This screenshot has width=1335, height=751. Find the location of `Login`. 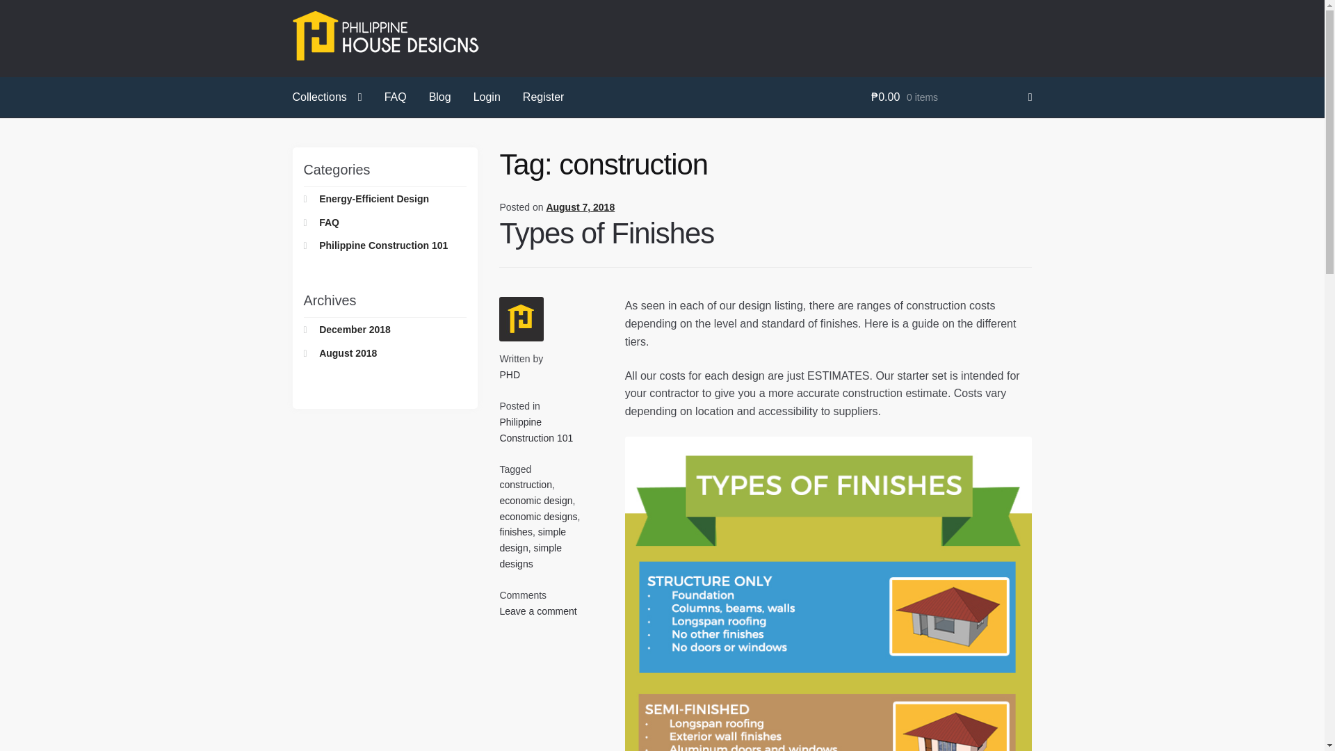

Login is located at coordinates (487, 97).